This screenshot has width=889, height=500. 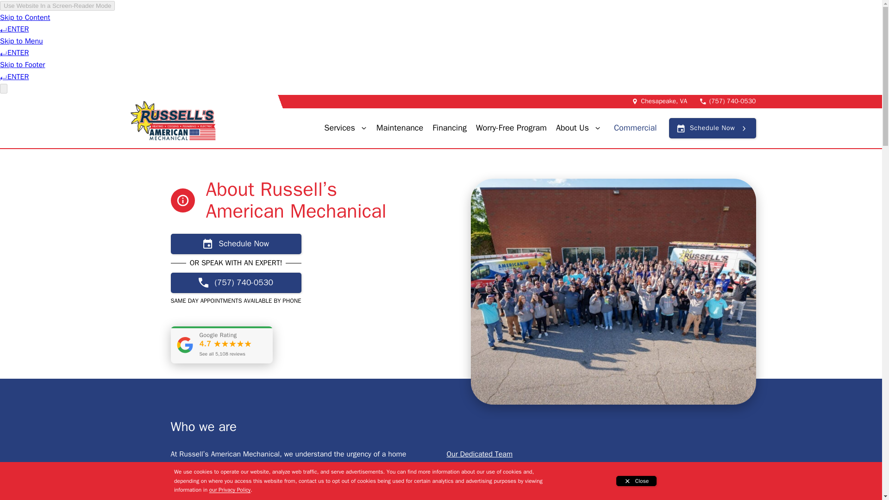 I want to click on Toggle Services sub menu, so click(x=364, y=128).